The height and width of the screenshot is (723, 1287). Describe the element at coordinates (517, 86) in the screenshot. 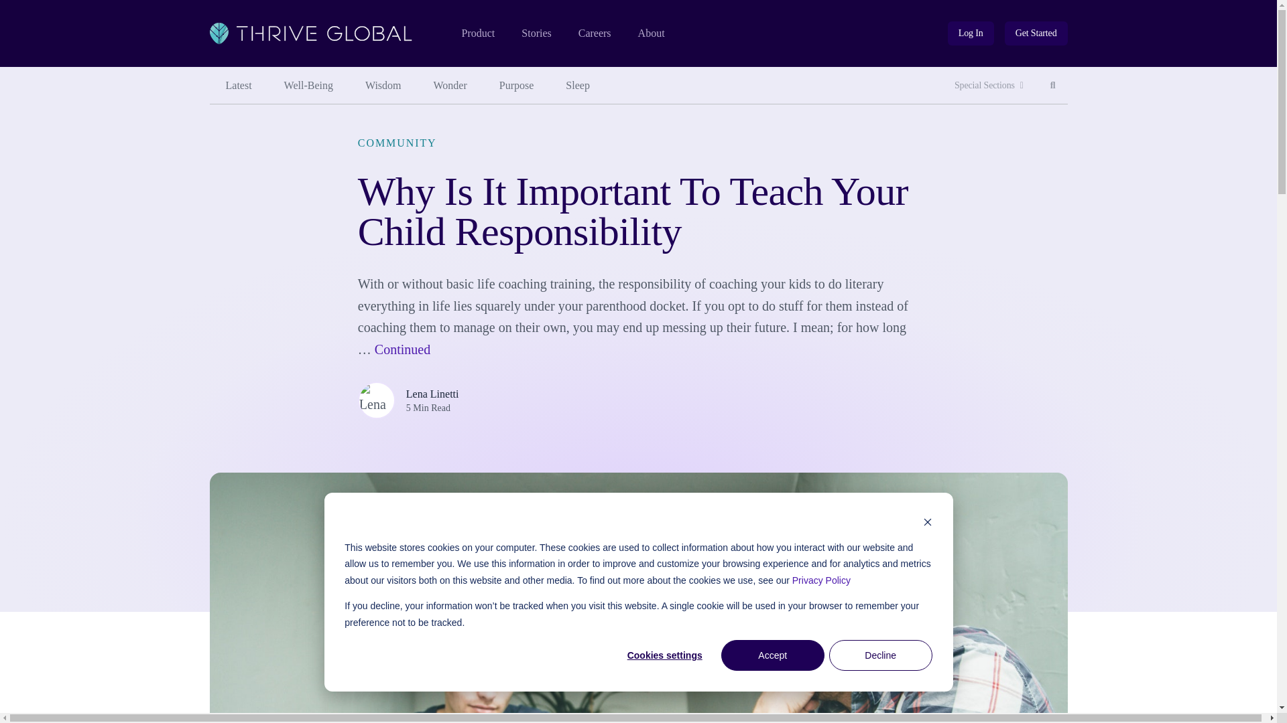

I see `Wonder` at that location.